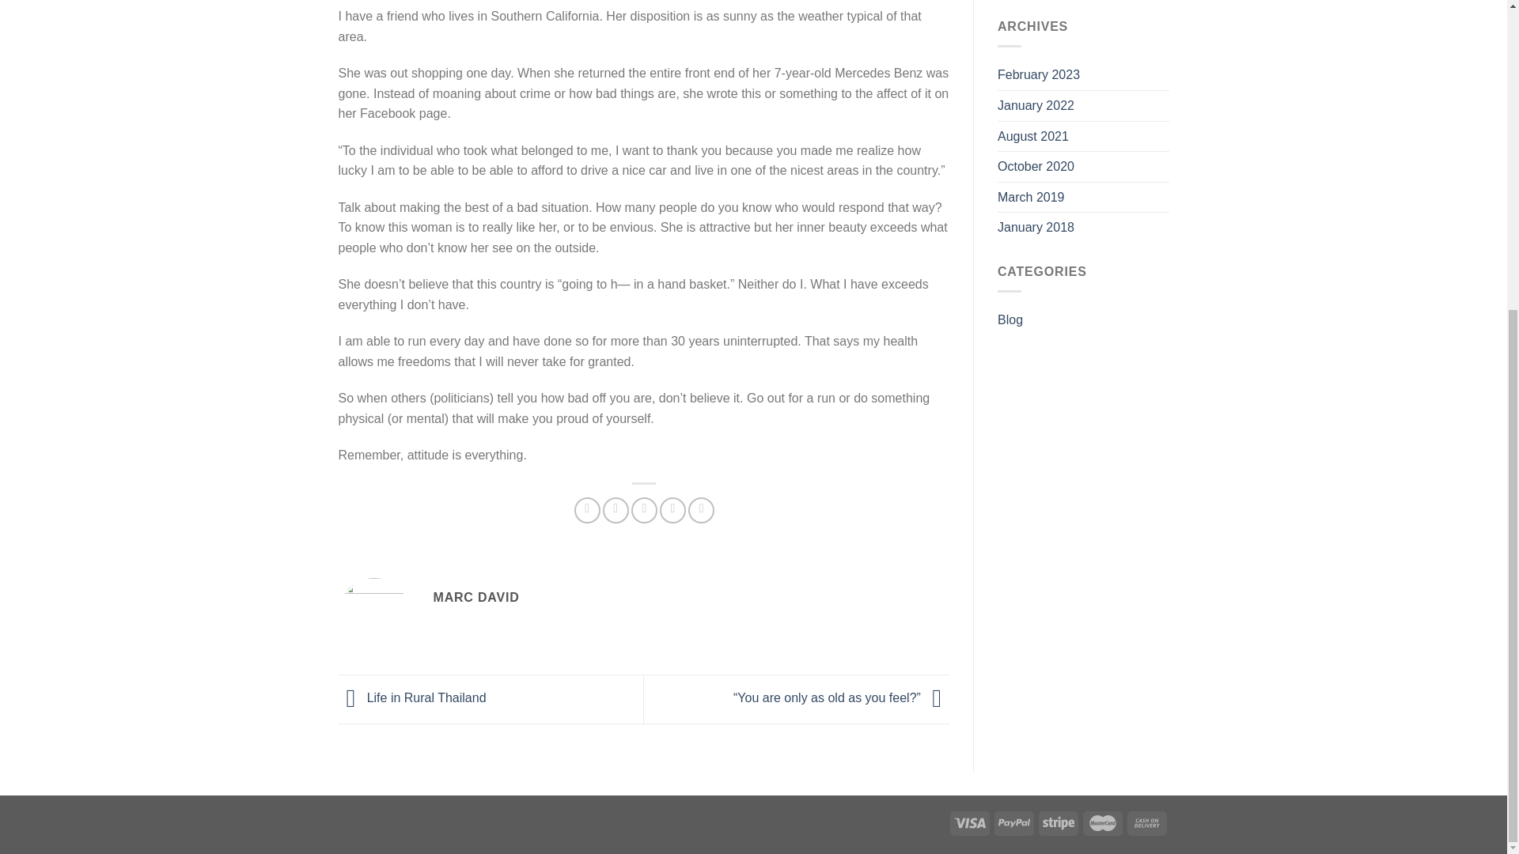  Describe the element at coordinates (1033, 137) in the screenshot. I see `August 2021` at that location.